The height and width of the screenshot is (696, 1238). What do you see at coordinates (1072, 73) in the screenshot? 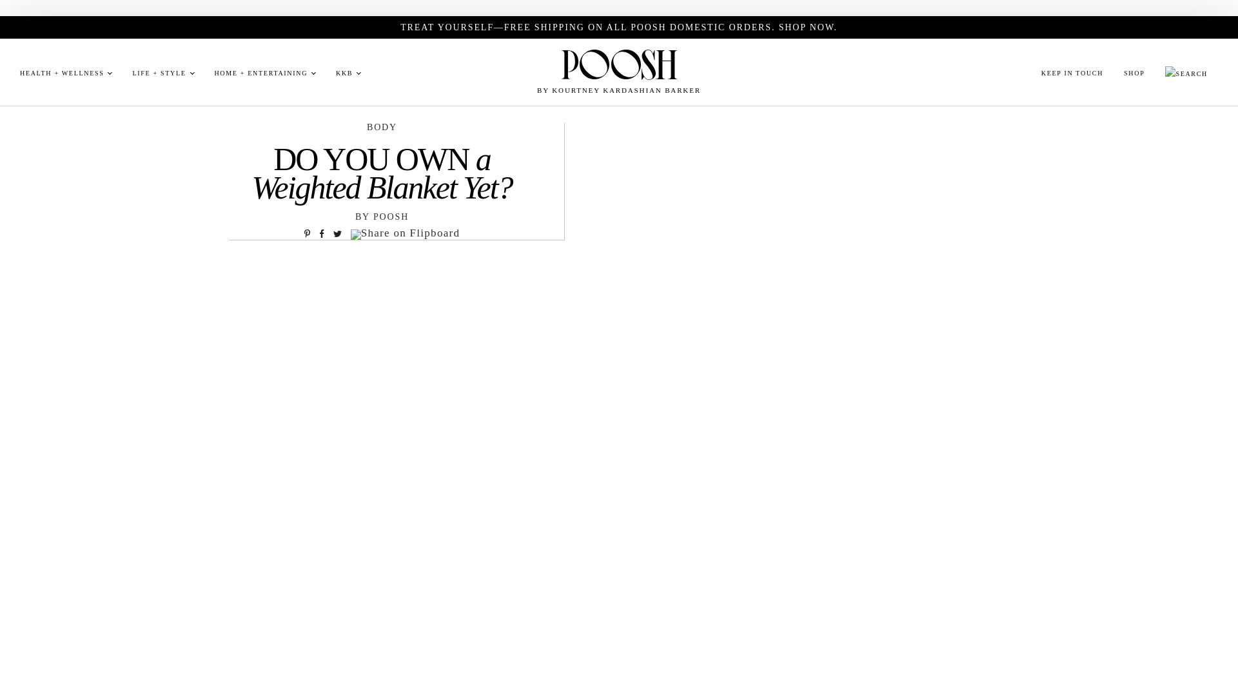
I see `KEEP IN TOUCH` at bounding box center [1072, 73].